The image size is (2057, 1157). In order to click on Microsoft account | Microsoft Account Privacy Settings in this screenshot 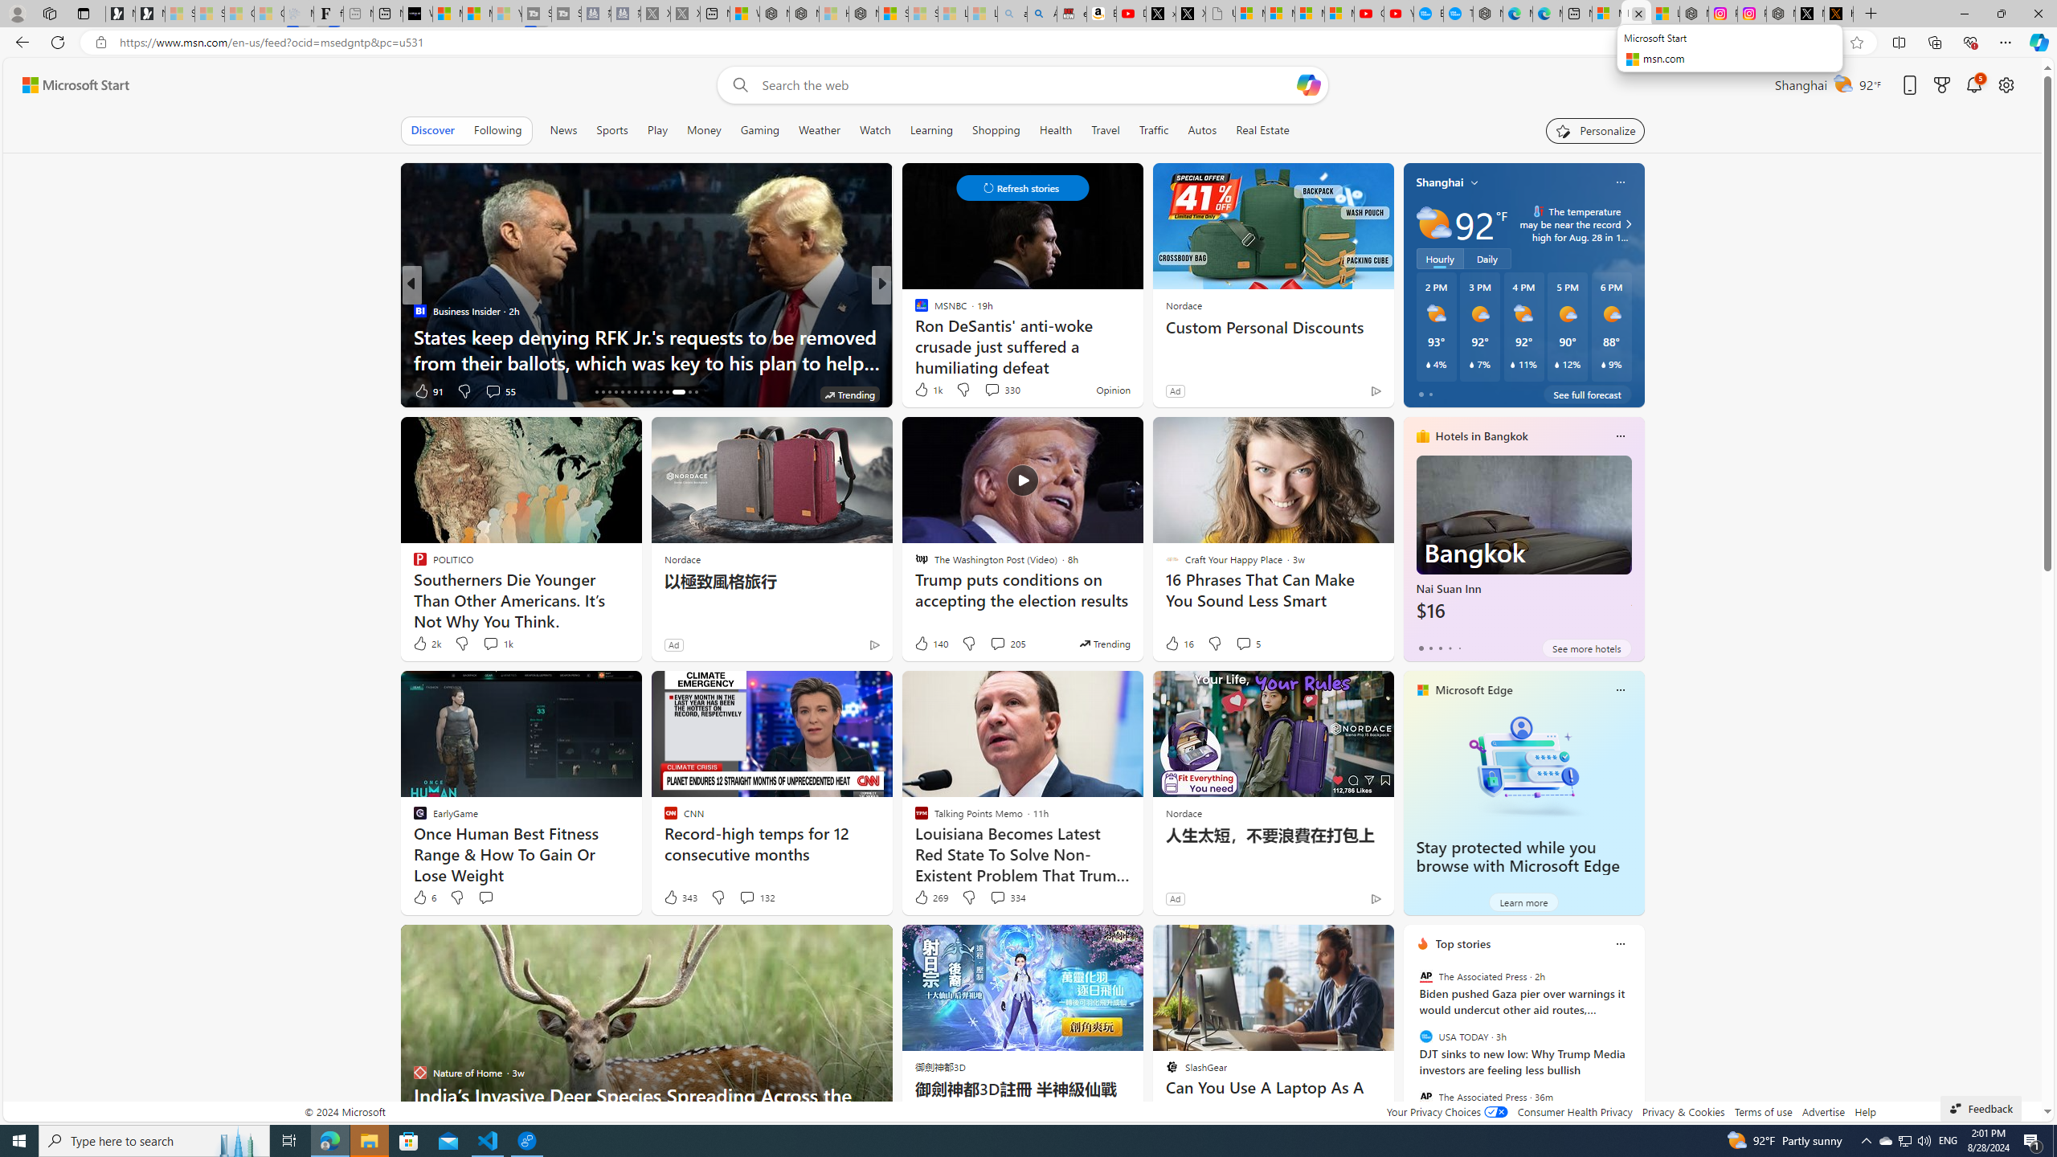, I will do `click(1607, 14)`.